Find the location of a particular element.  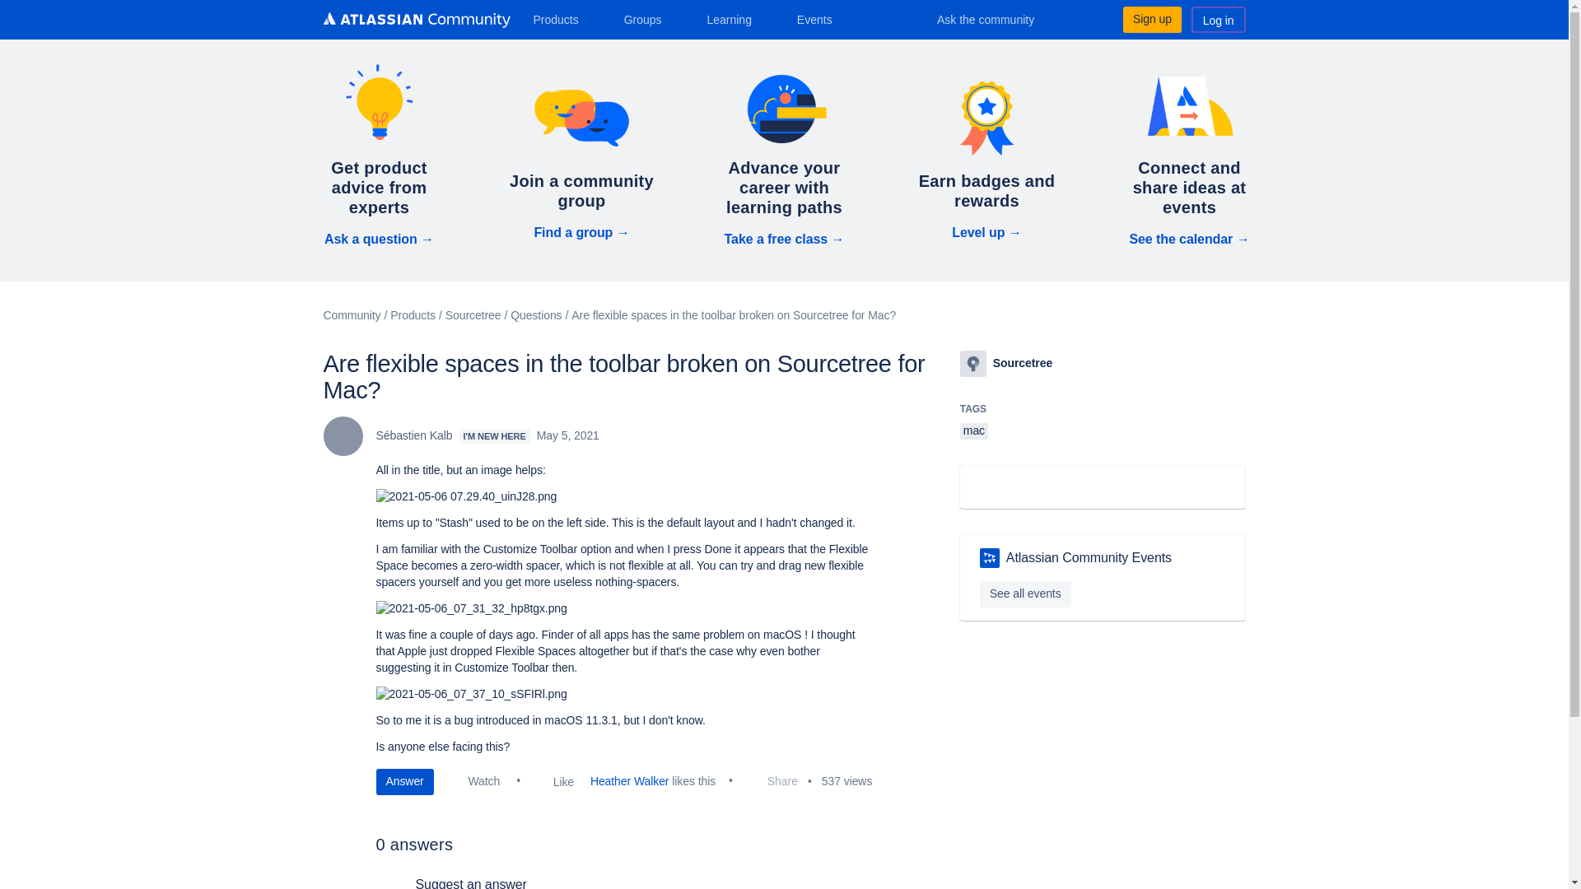

Atlassian Community logo is located at coordinates (415, 20).